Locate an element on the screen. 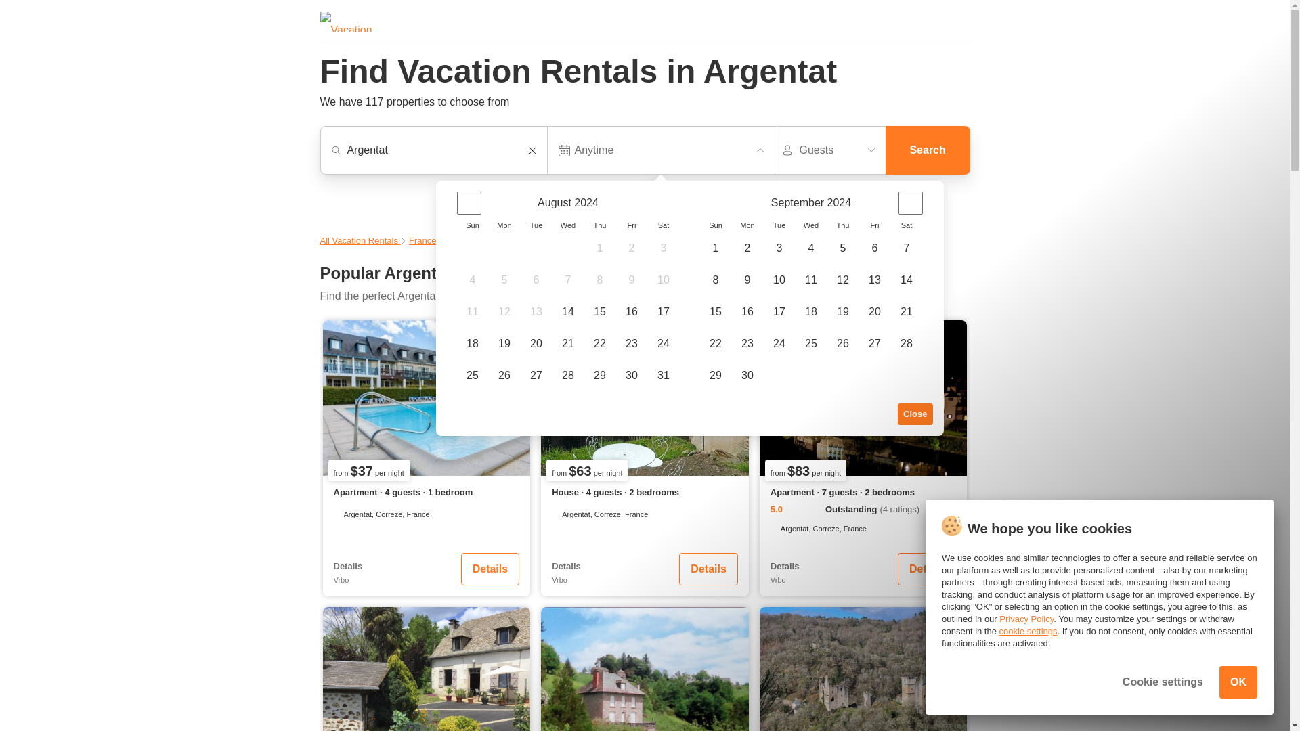  Fri is located at coordinates (632, 225).